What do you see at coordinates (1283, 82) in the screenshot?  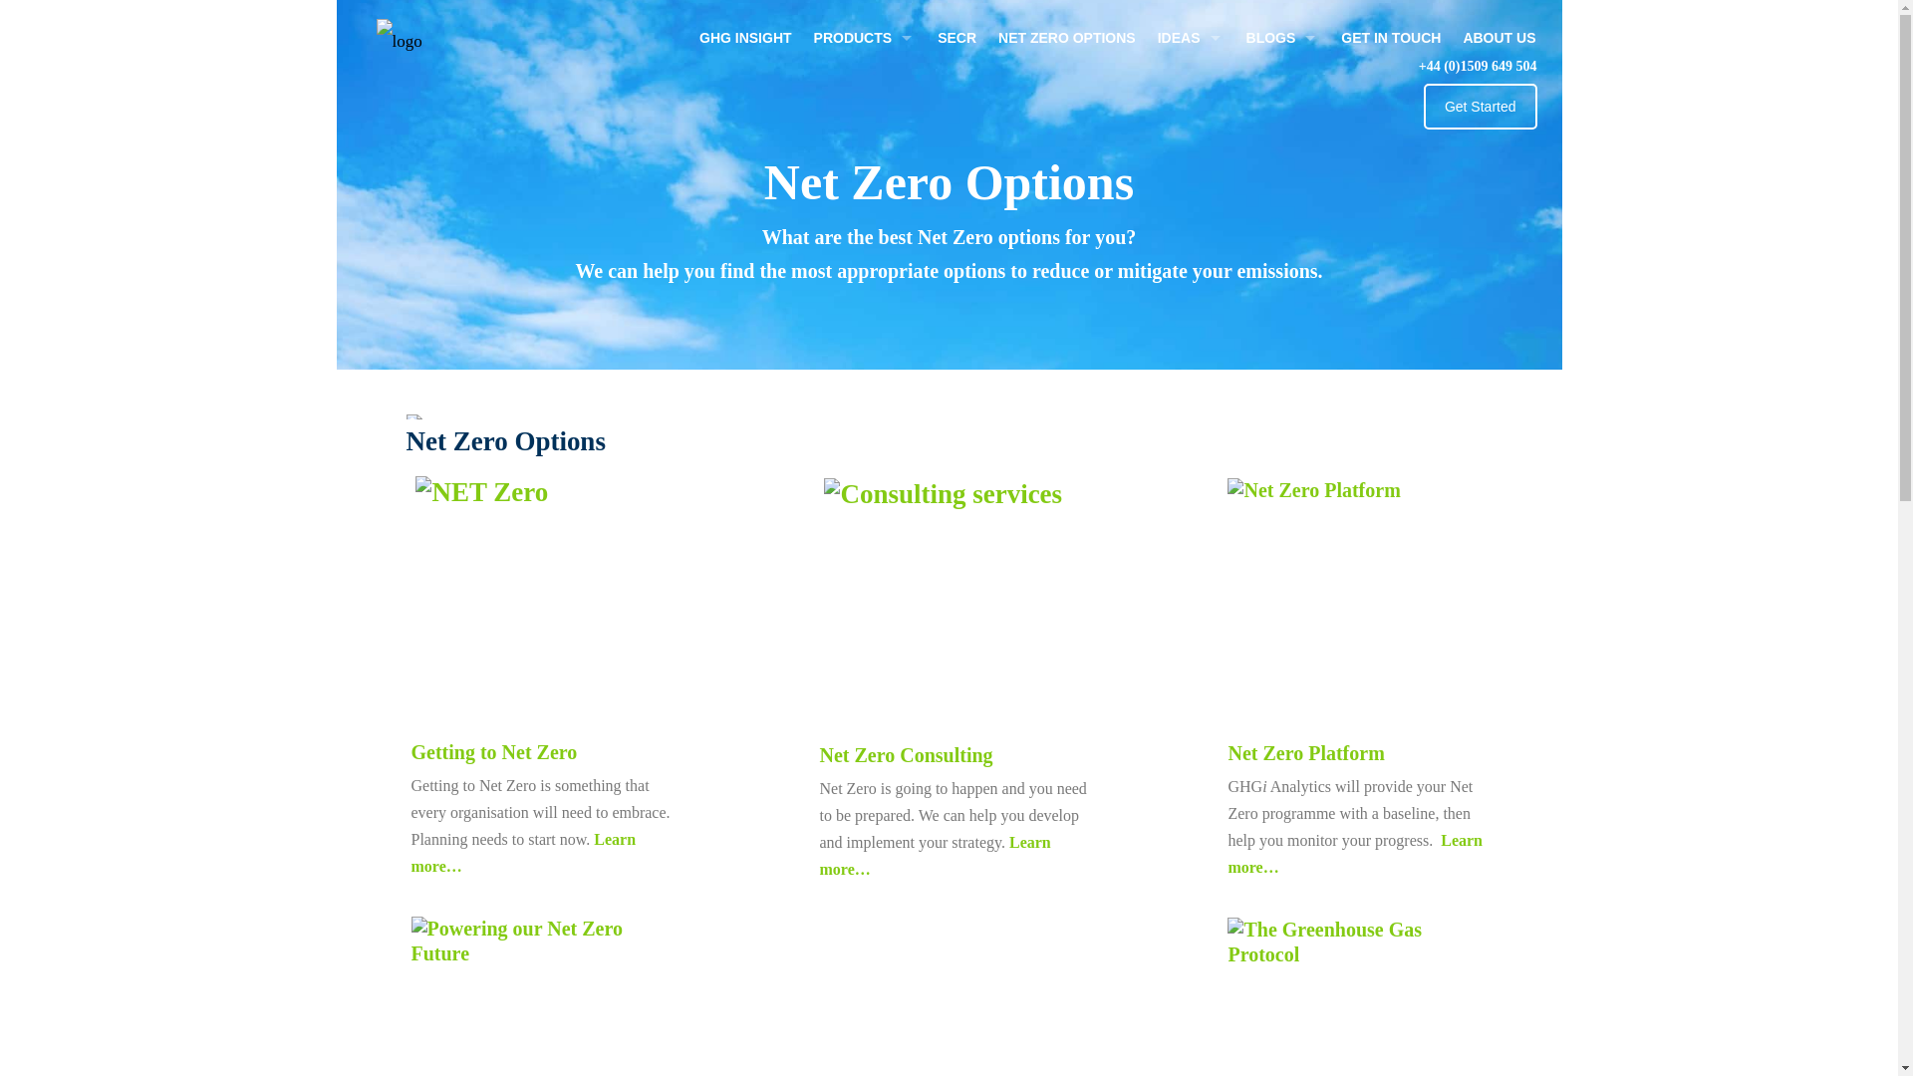 I see `BLOGS` at bounding box center [1283, 82].